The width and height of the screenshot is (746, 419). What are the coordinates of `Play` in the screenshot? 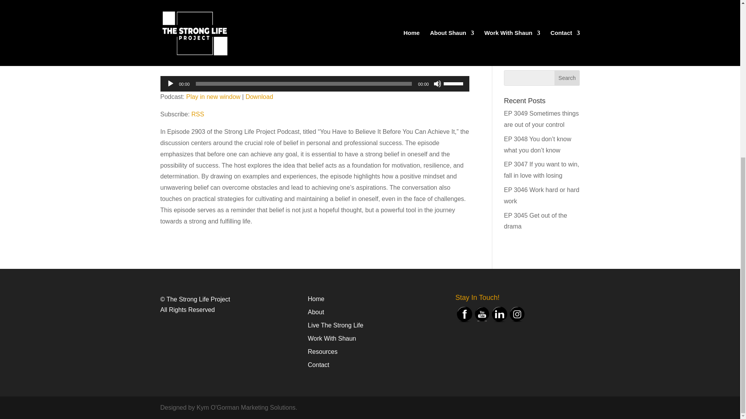 It's located at (170, 84).